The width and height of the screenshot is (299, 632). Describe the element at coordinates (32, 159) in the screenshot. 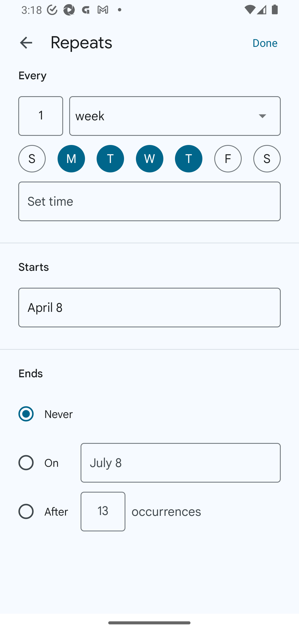

I see `S Sunday` at that location.